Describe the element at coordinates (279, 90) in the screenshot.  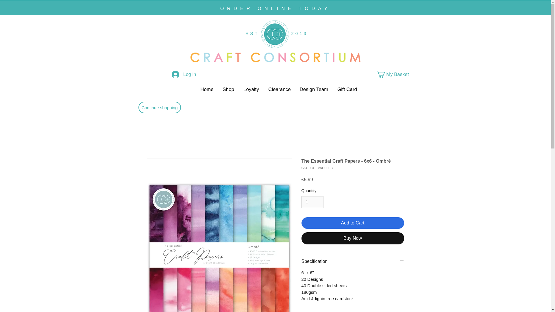
I see `Clearance` at that location.